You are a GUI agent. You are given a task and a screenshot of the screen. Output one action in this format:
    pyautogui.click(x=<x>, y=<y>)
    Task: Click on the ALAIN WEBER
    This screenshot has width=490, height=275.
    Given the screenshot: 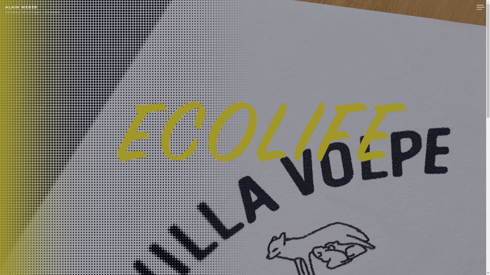 What is the action you would take?
    pyautogui.click(x=21, y=7)
    